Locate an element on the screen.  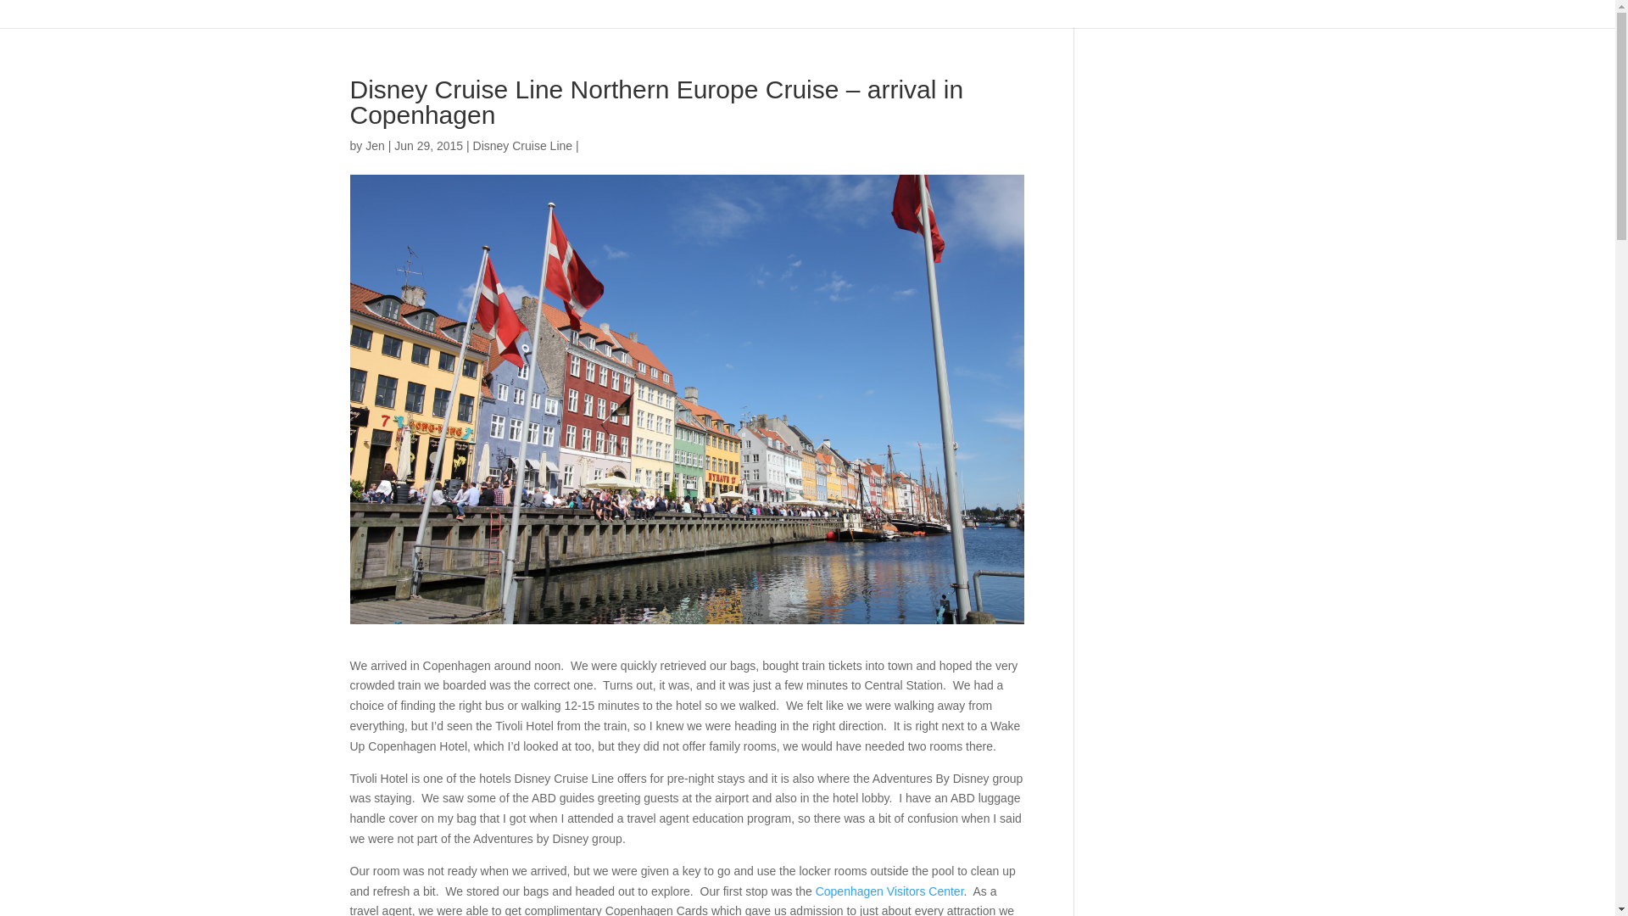
Copenhagen Visitors Center is located at coordinates (889, 891).